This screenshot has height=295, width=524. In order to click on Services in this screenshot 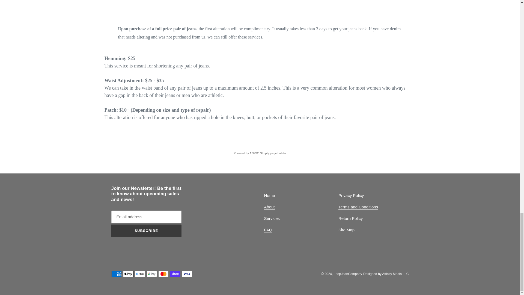, I will do `click(272, 218)`.